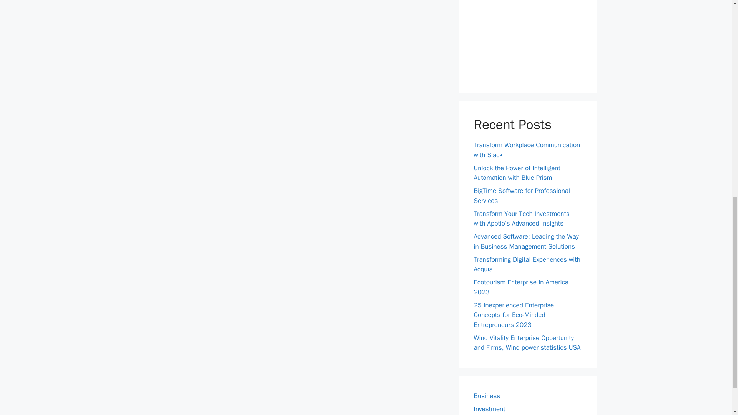 The width and height of the screenshot is (738, 415). What do you see at coordinates (517, 173) in the screenshot?
I see `Unlock the Power of Intelligent Automation with Blue Prism` at bounding box center [517, 173].